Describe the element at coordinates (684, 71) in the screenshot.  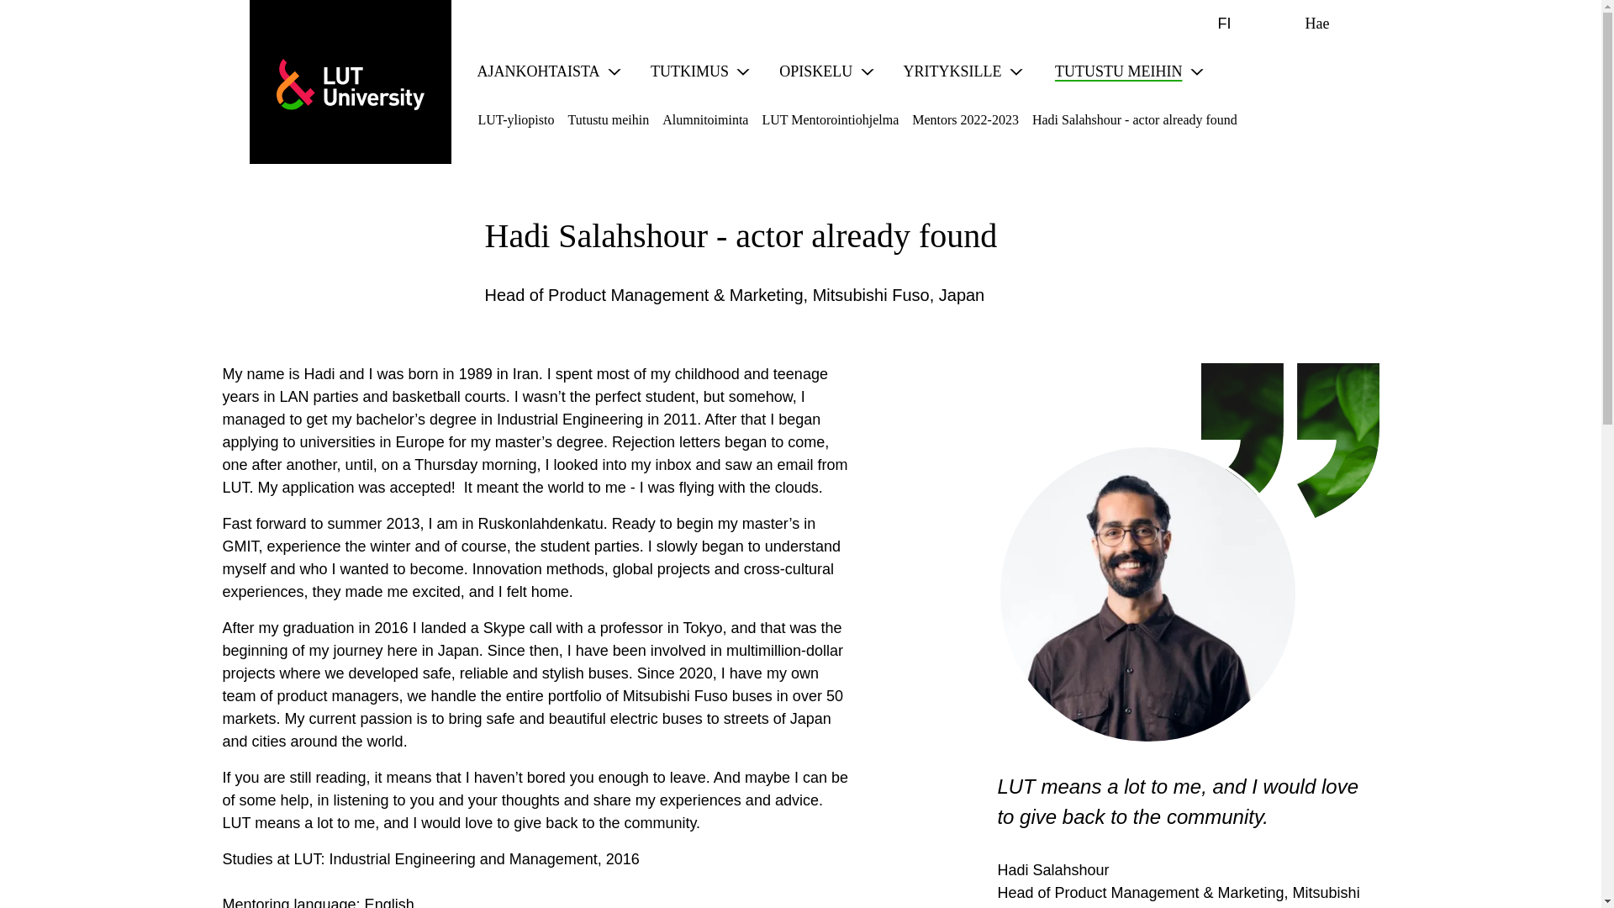
I see `Tutkimus` at that location.